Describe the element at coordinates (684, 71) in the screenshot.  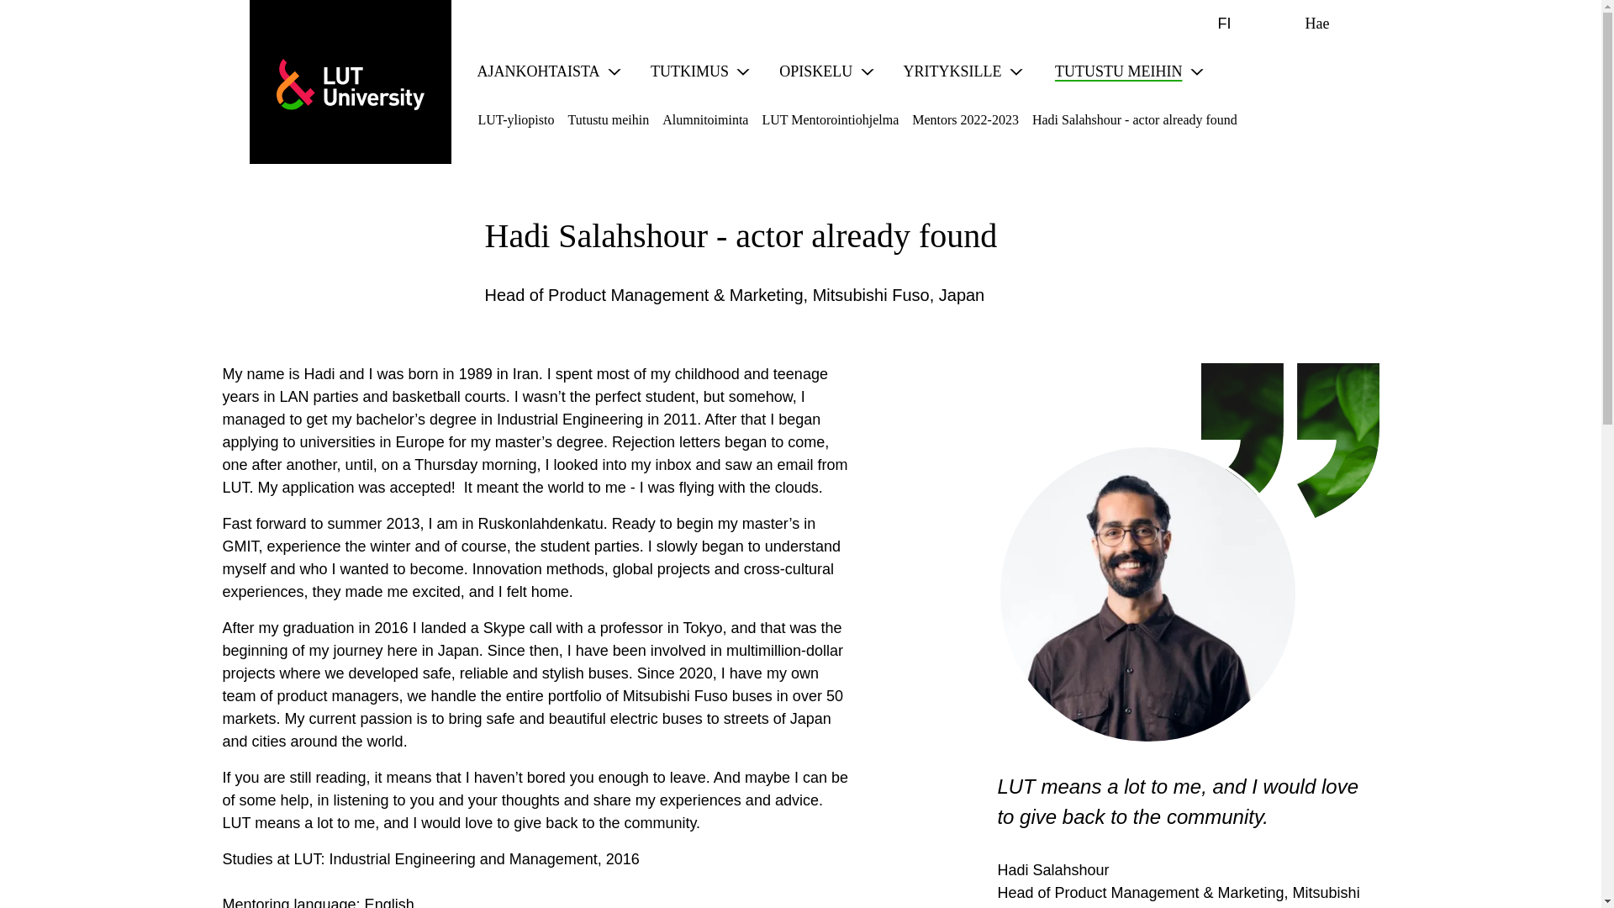
I see `Tutkimus` at that location.